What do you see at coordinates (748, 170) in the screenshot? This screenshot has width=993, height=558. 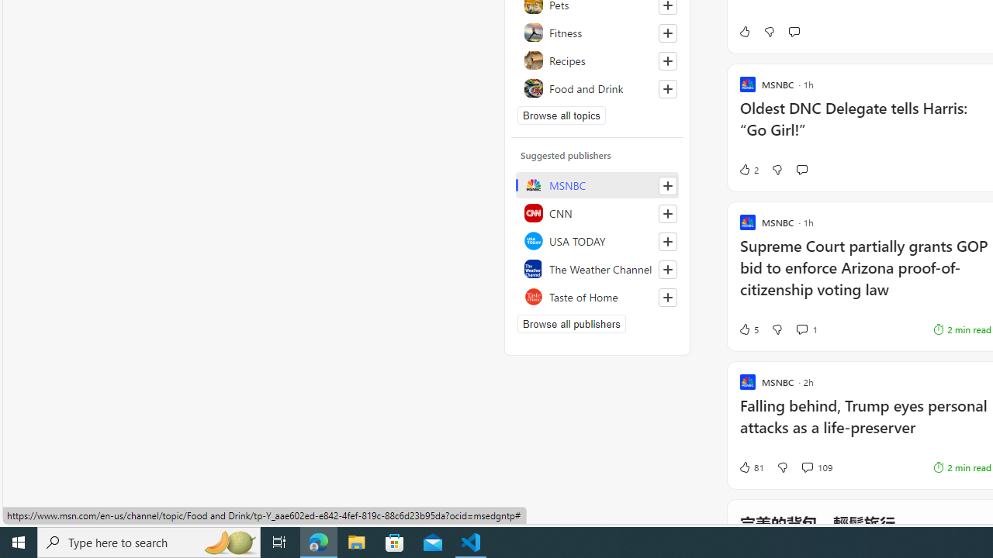 I see `2 Like` at bounding box center [748, 170].